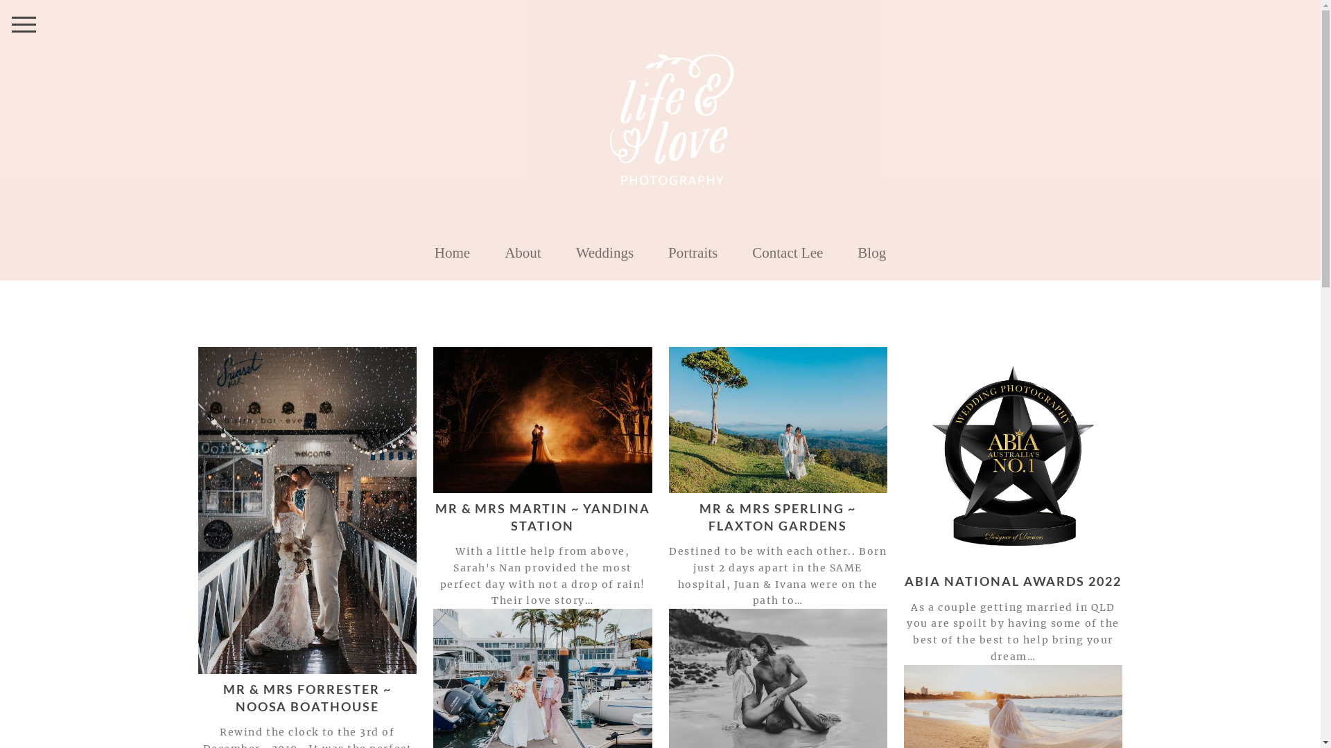  I want to click on MR & MRS MARTIN ~ YANDINA STATION, so click(543, 517).